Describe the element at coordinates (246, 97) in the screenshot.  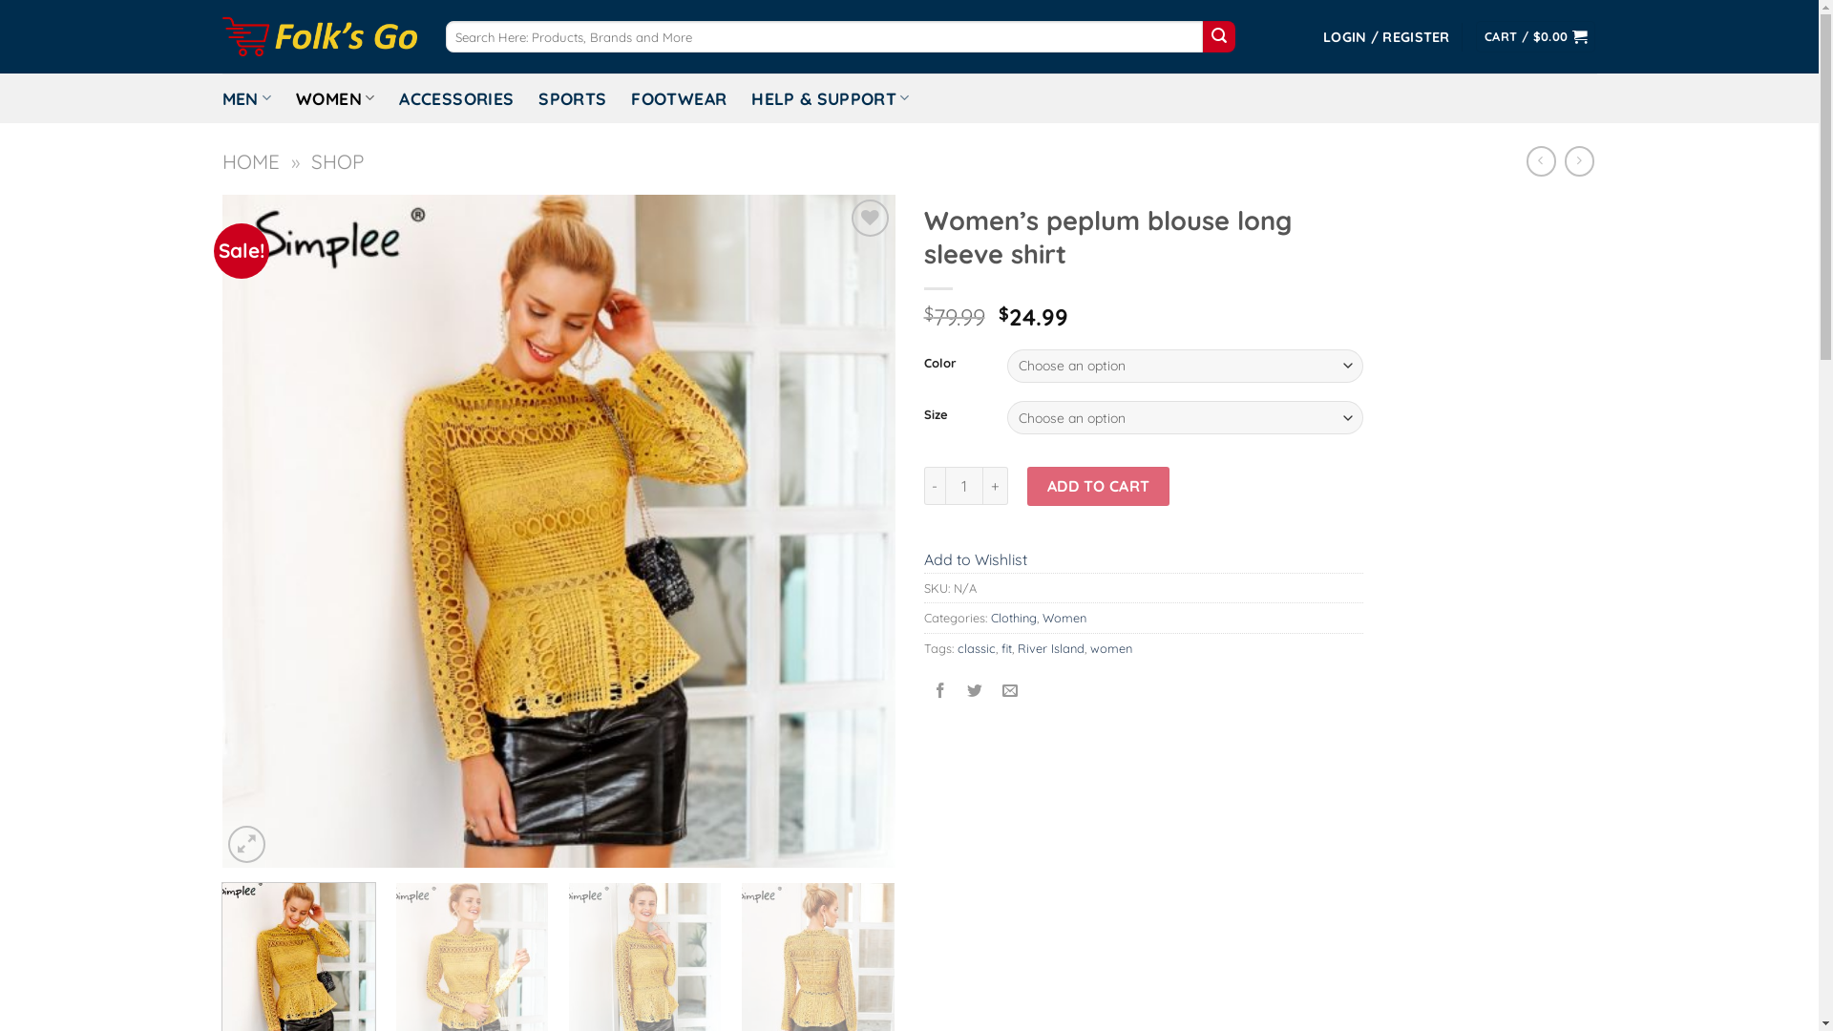
I see `MEN` at that location.